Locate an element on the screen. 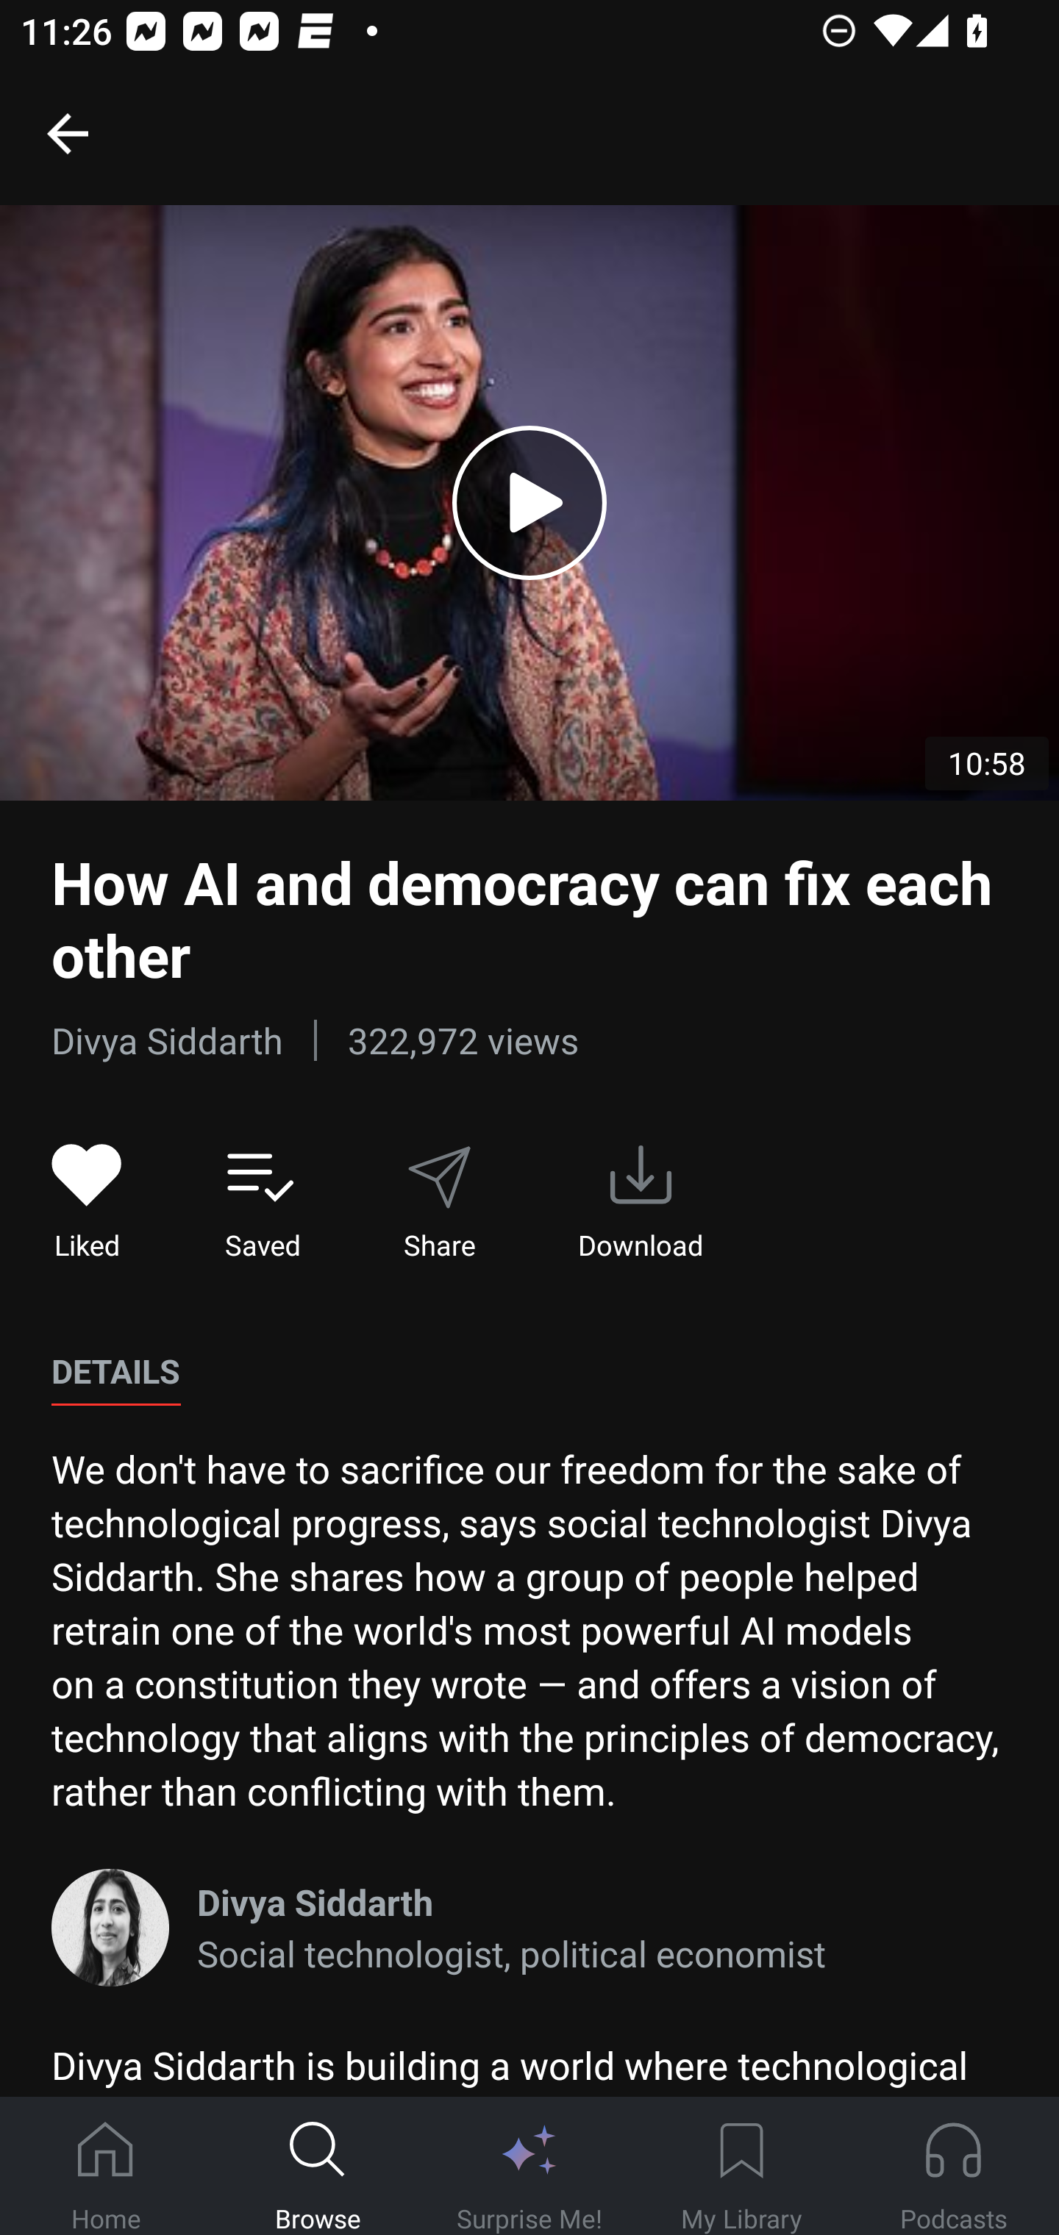  Podcasts is located at coordinates (953, 2167).